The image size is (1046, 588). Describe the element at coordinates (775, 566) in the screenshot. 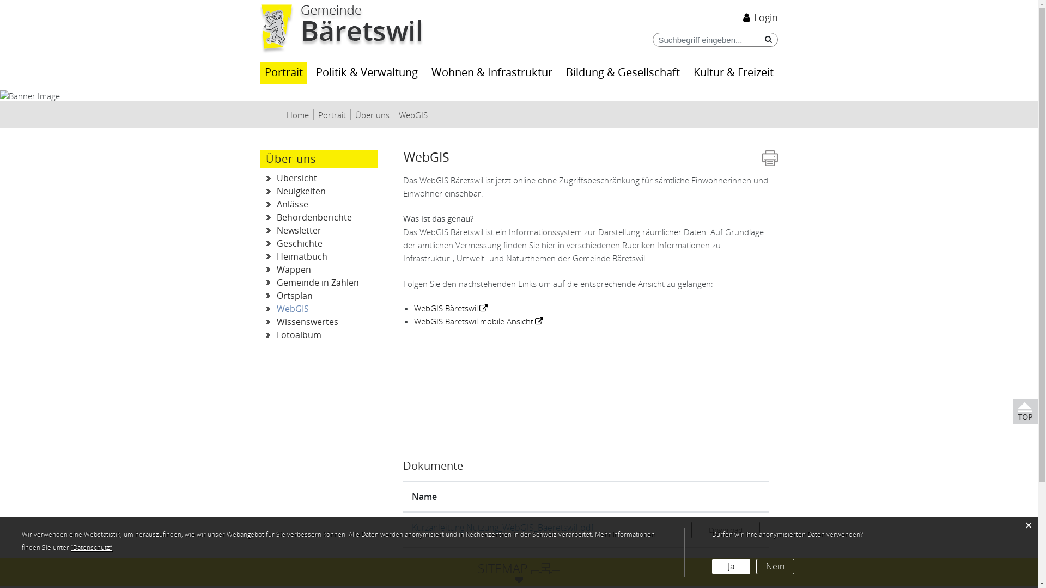

I see `Nein` at that location.